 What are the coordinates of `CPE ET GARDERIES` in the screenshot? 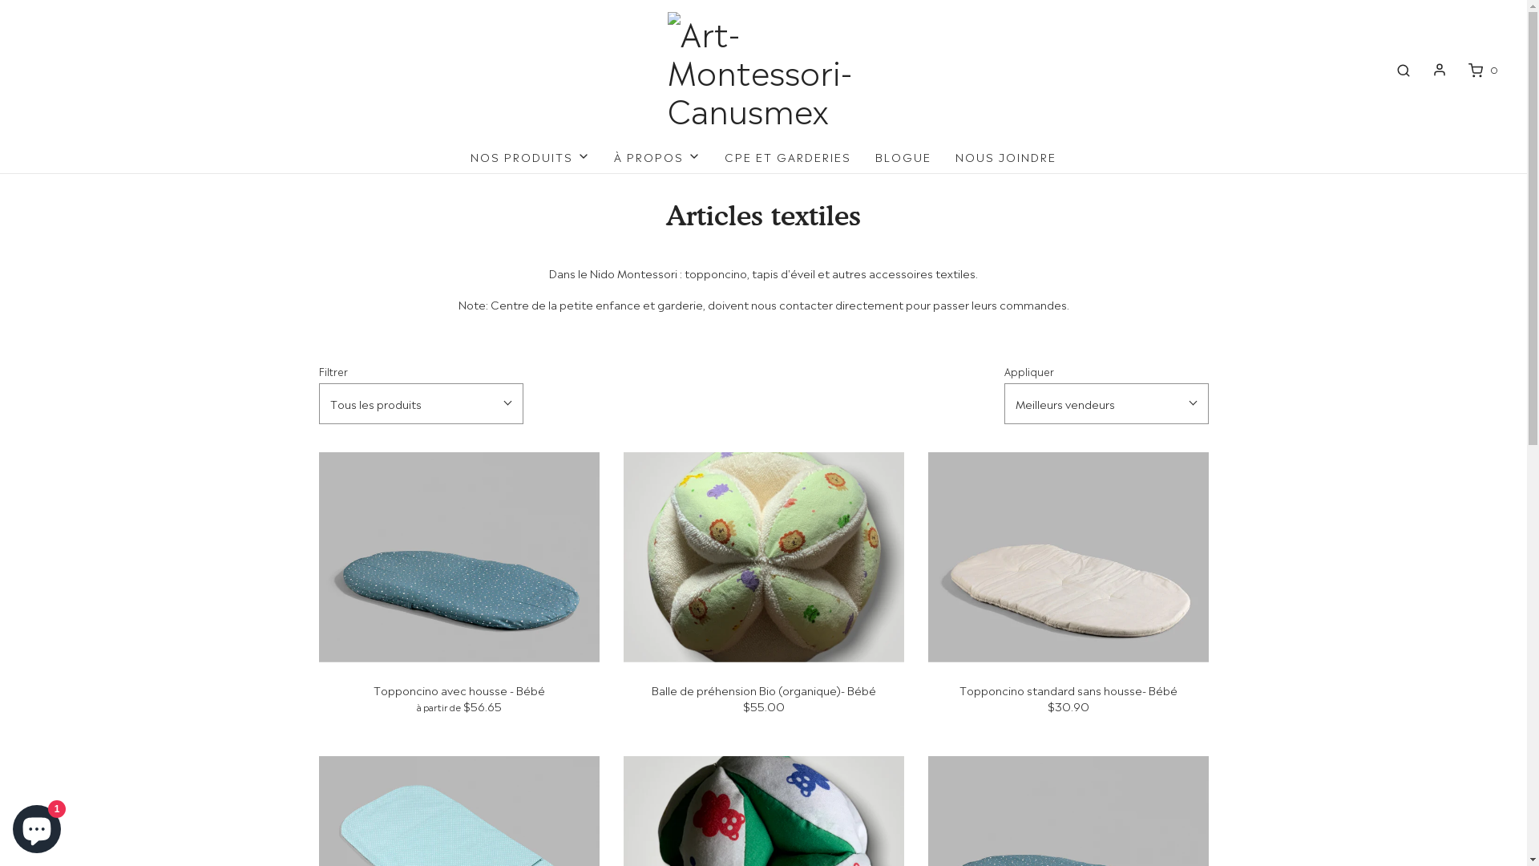 It's located at (788, 156).